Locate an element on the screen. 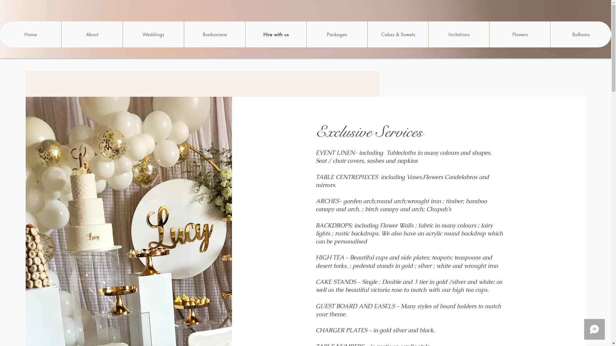  Home is located at coordinates (31, 35).